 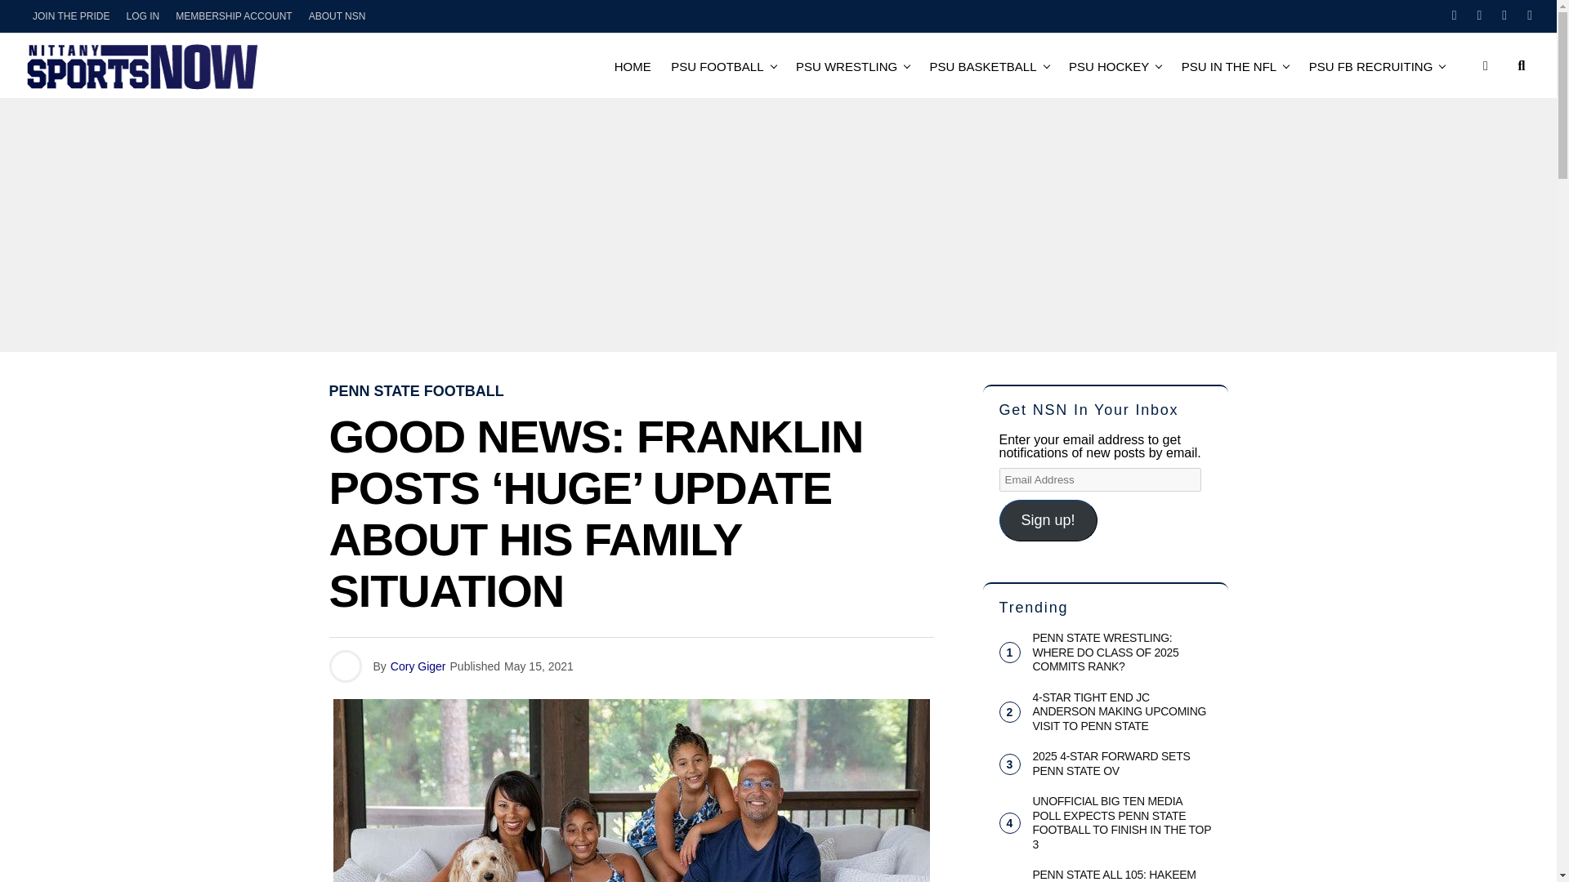 I want to click on MEMBERSHIP ACCOUNT, so click(x=234, y=16).